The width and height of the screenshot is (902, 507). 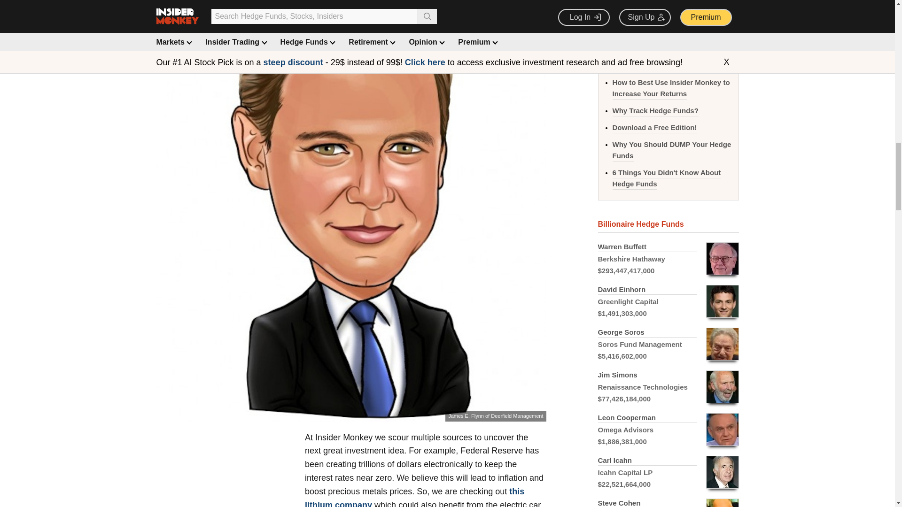 I want to click on Click to see details for Omega Advisors, so click(x=668, y=430).